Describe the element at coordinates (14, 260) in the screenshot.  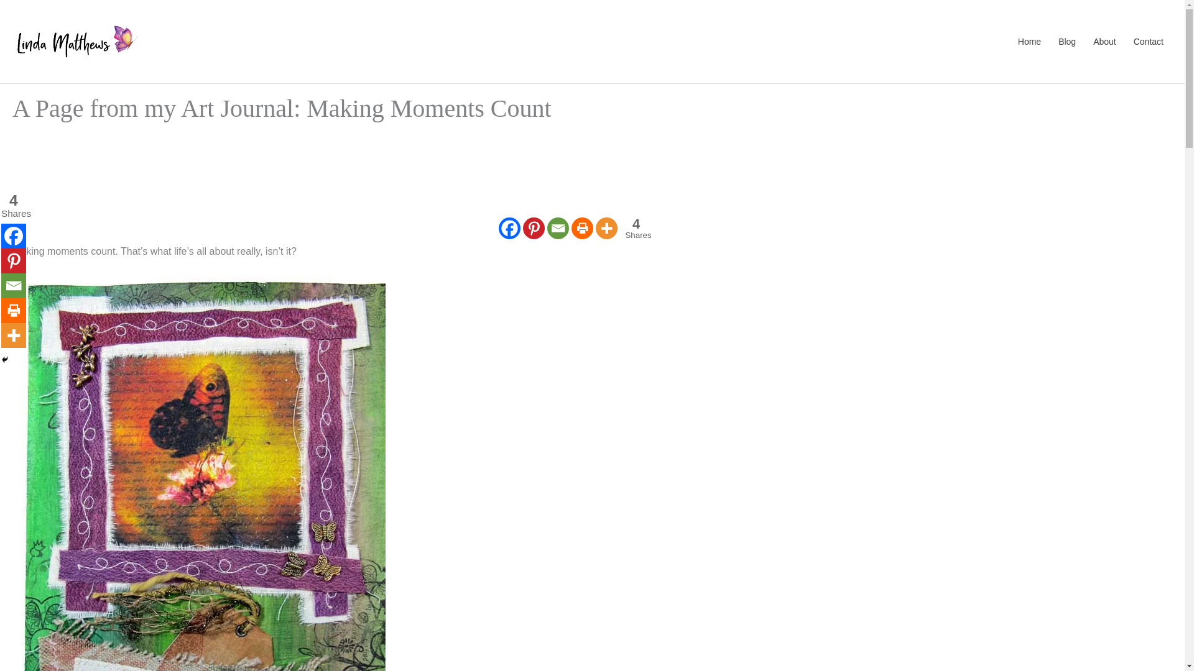
I see `Total Shares` at that location.